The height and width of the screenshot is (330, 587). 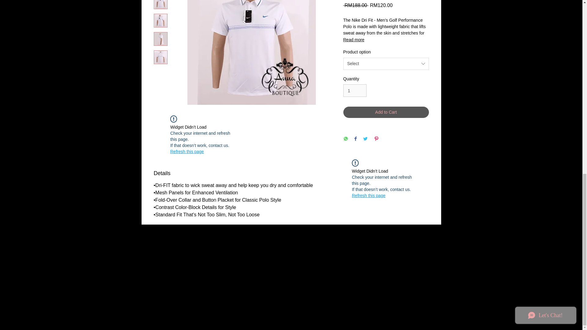 What do you see at coordinates (386, 40) in the screenshot?
I see `Read more` at bounding box center [386, 40].